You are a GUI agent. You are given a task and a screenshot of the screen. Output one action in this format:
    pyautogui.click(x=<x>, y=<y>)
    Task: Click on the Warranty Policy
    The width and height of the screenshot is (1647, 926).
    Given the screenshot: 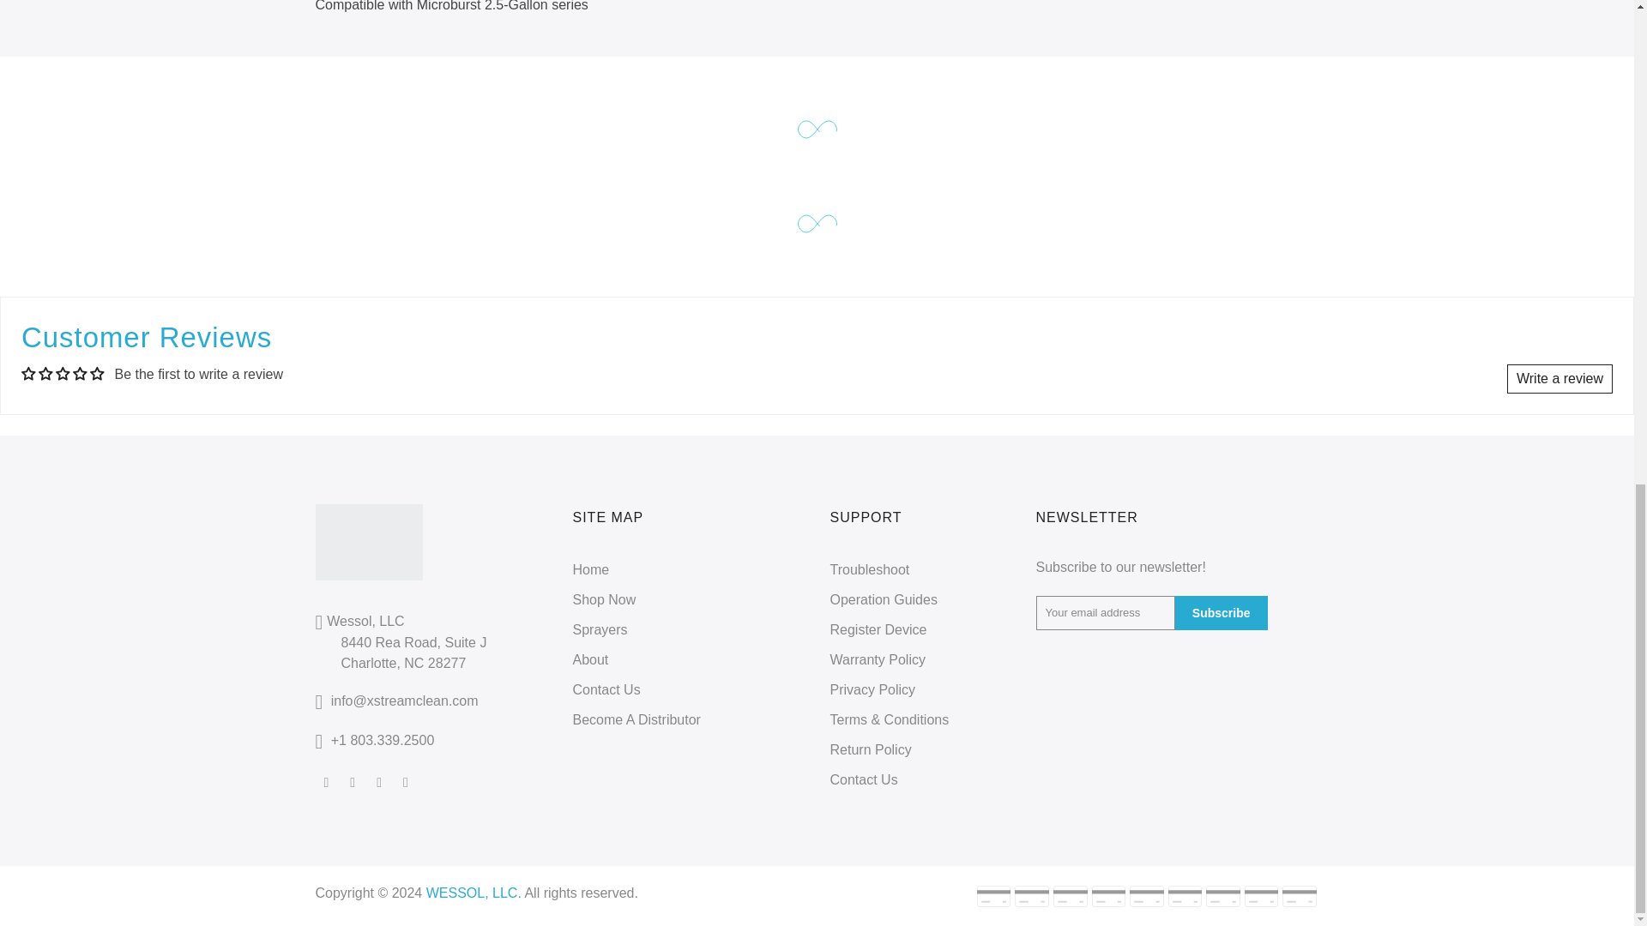 What is the action you would take?
    pyautogui.click(x=878, y=659)
    